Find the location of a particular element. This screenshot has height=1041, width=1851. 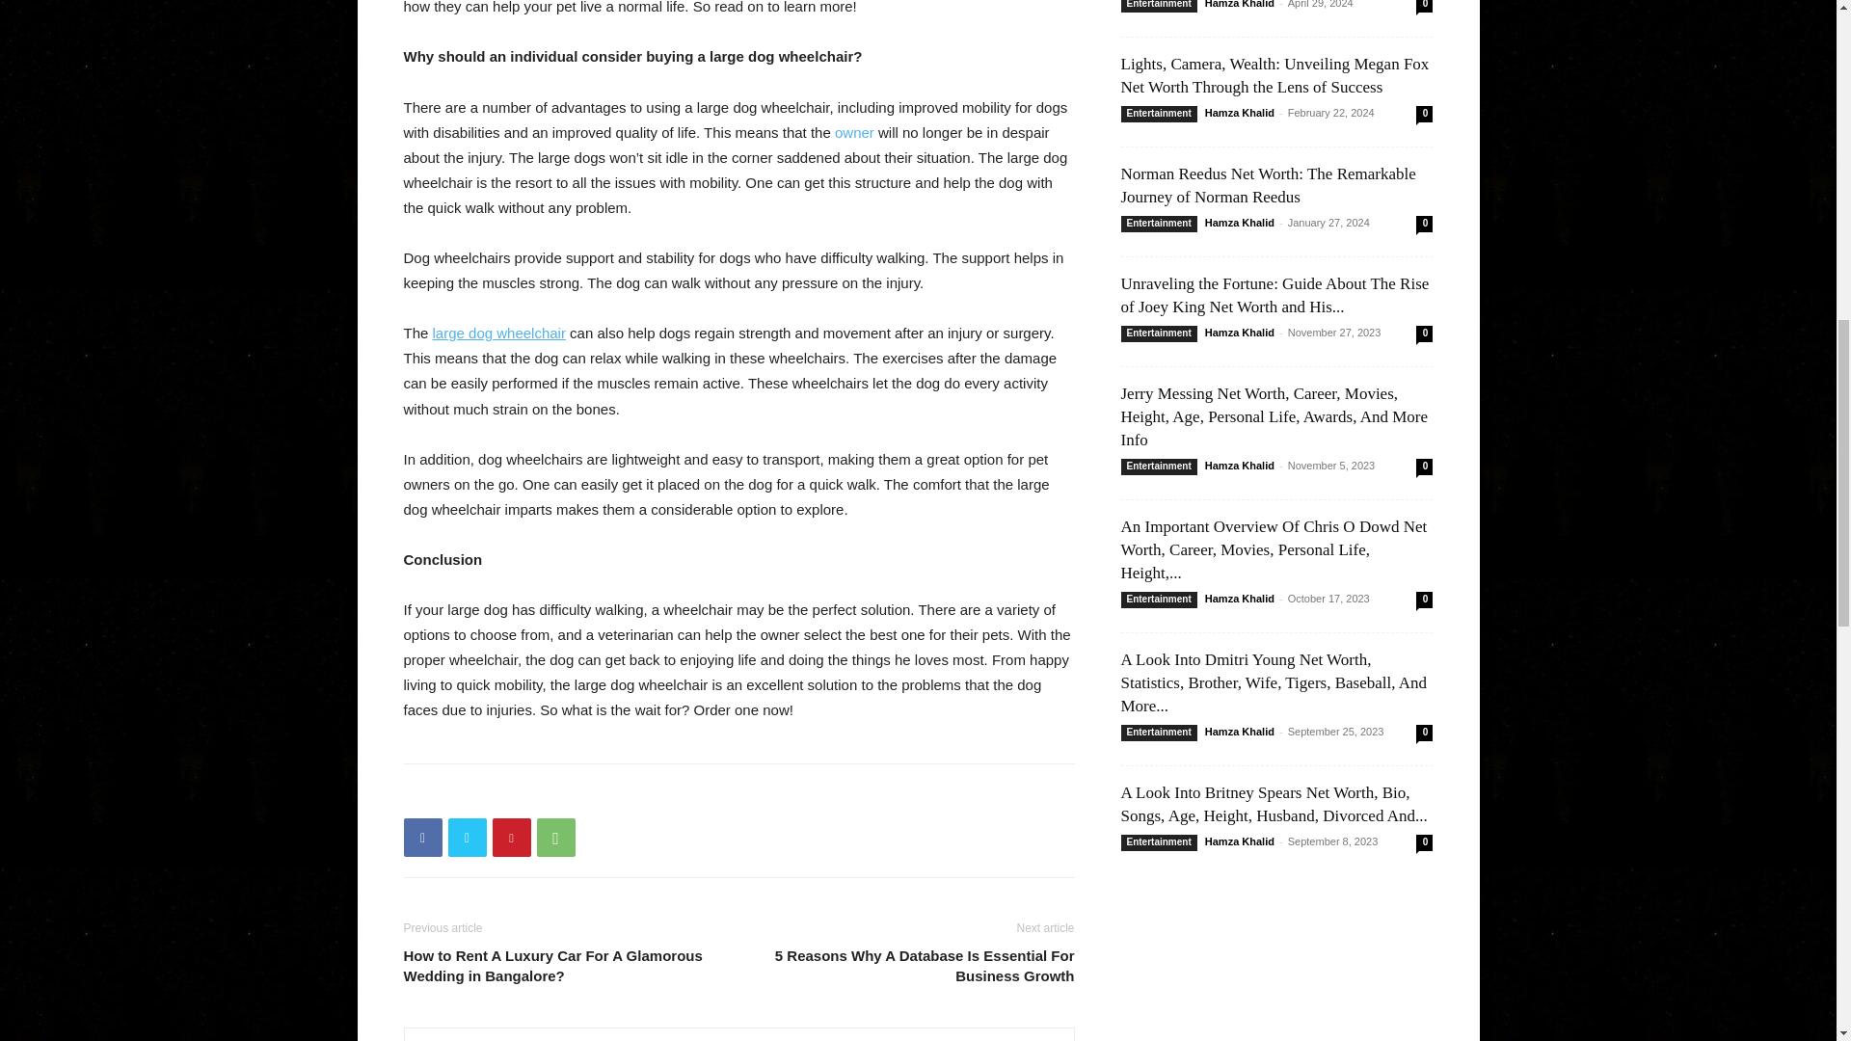

Twitter is located at coordinates (467, 837).